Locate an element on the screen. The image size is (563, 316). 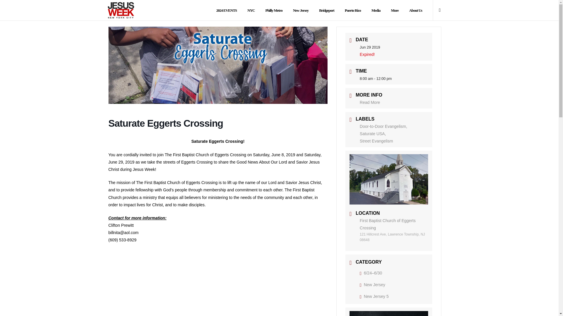
Site logo is located at coordinates (124, 10).